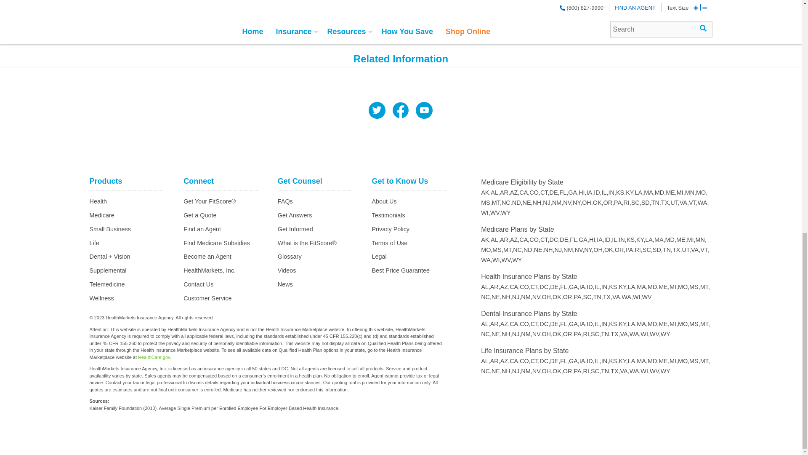  What do you see at coordinates (545, 193) in the screenshot?
I see `Medicare Eligibility in Connecticut` at bounding box center [545, 193].